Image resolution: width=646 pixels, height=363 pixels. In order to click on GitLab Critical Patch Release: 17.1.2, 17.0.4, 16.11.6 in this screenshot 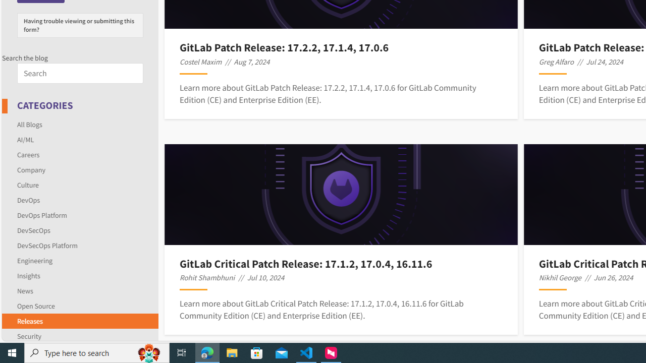, I will do `click(341, 263)`.